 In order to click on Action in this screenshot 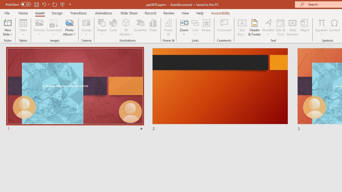, I will do `click(206, 27)`.